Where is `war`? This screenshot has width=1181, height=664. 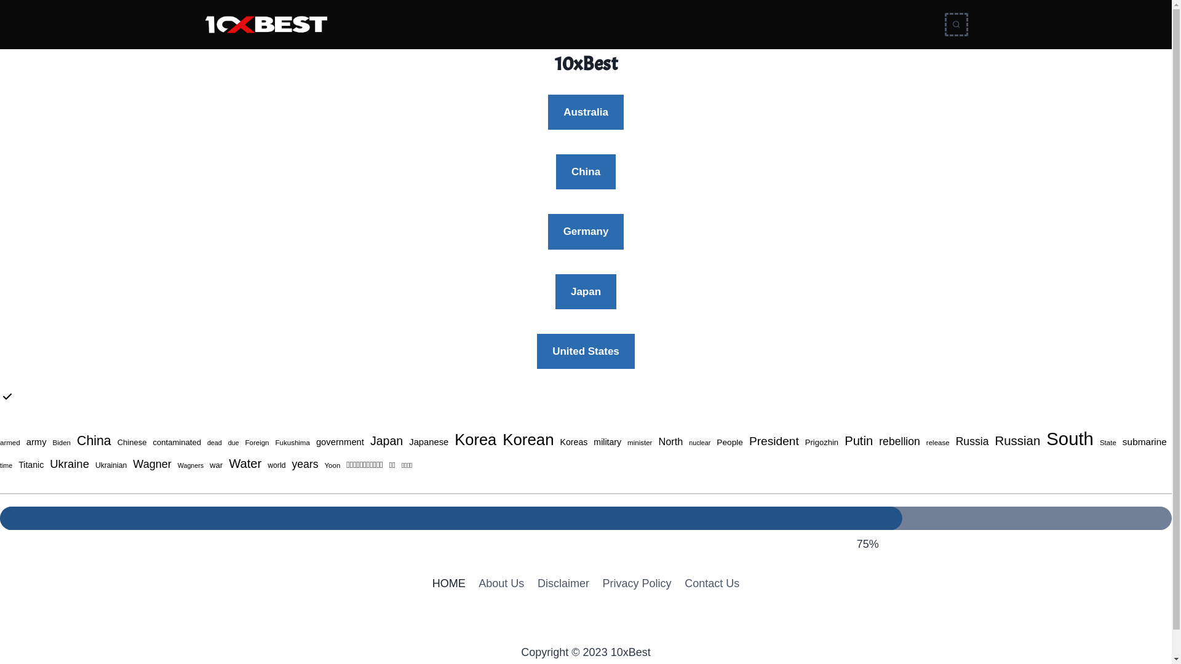 war is located at coordinates (217, 466).